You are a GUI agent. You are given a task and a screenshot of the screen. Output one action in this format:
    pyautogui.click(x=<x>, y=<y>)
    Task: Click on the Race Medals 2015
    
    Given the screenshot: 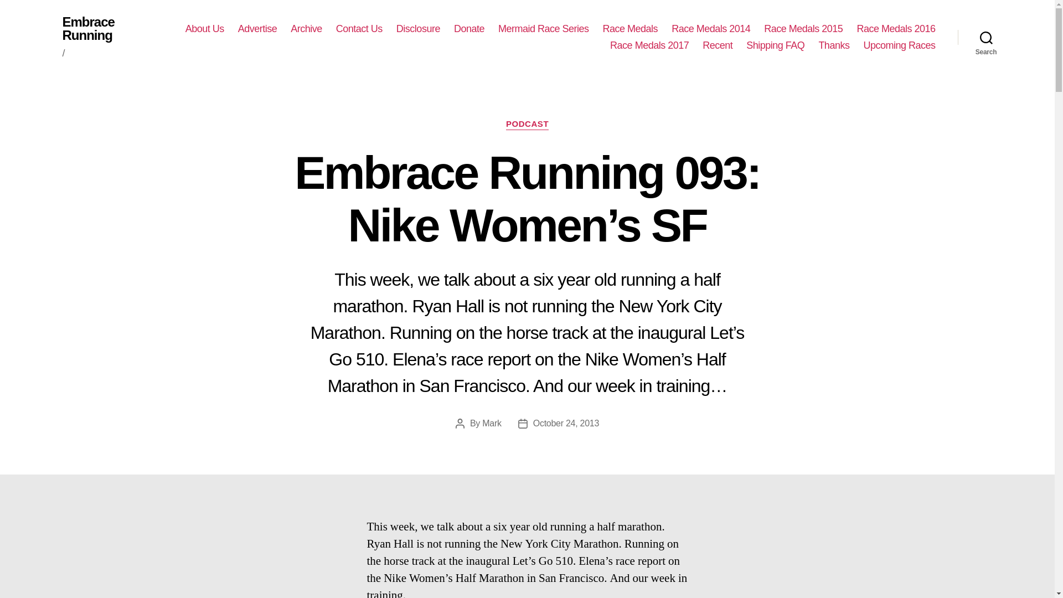 What is the action you would take?
    pyautogui.click(x=803, y=29)
    